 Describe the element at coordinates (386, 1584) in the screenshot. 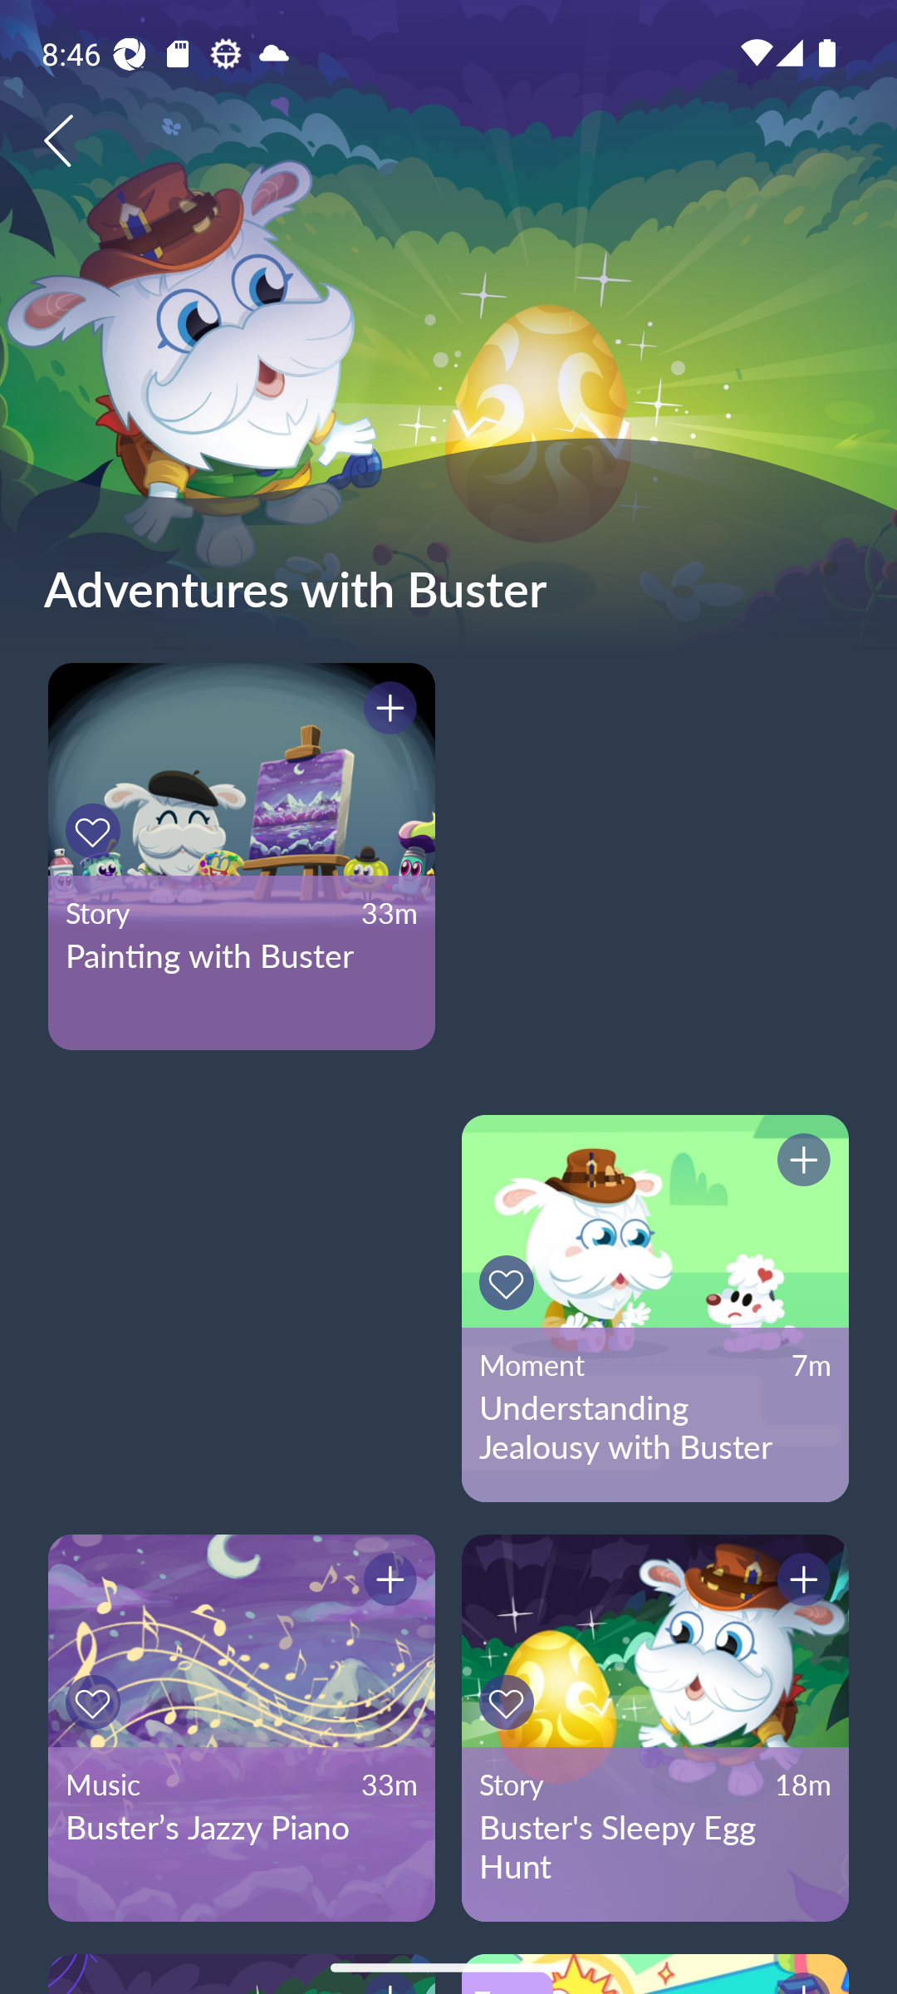

I see `Button` at that location.